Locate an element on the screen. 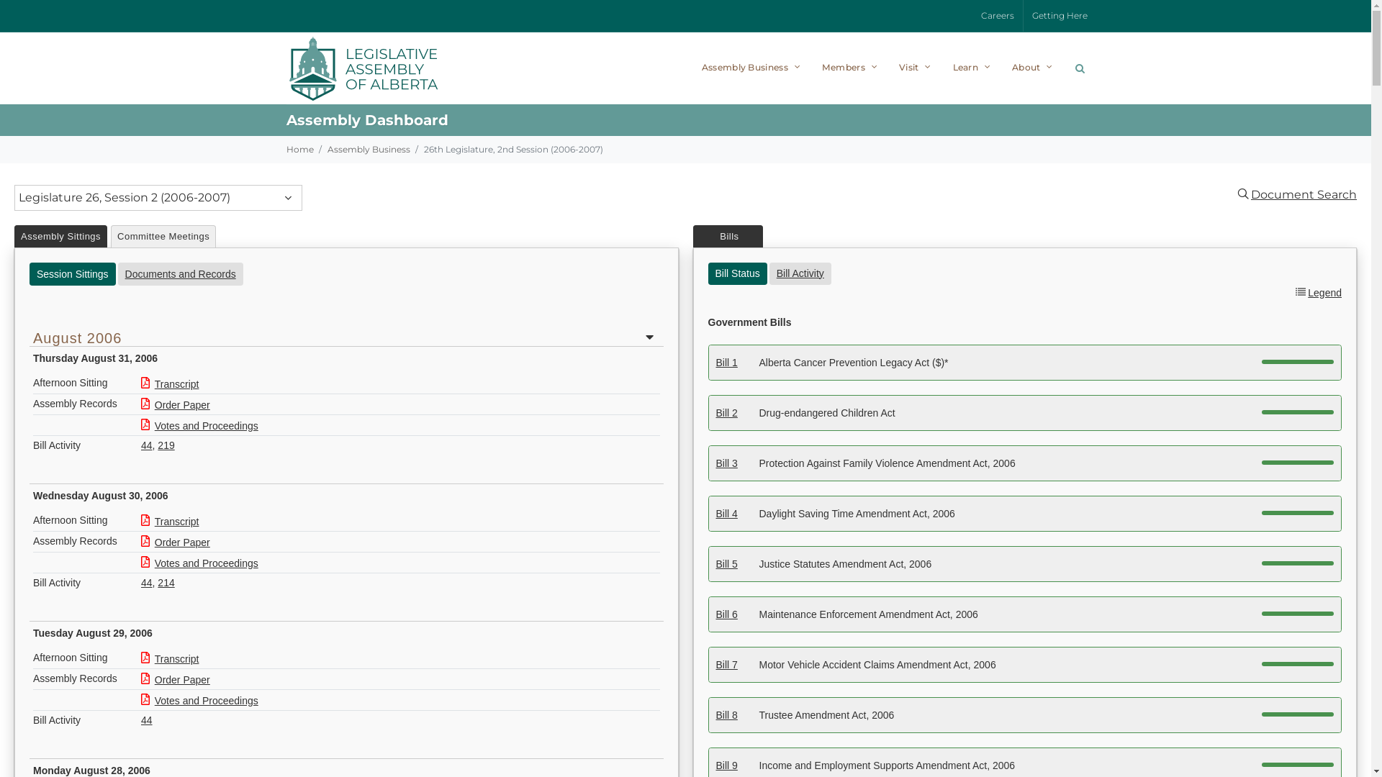 This screenshot has width=1382, height=777. Bill 5 is located at coordinates (726, 564).